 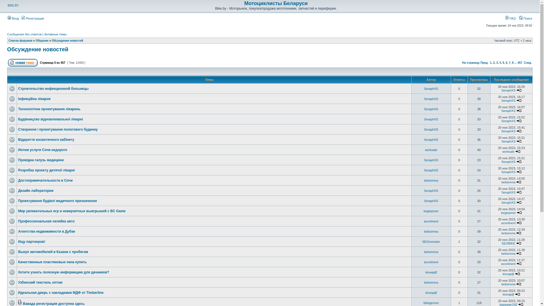 I want to click on bblogerovv, so click(x=431, y=303).